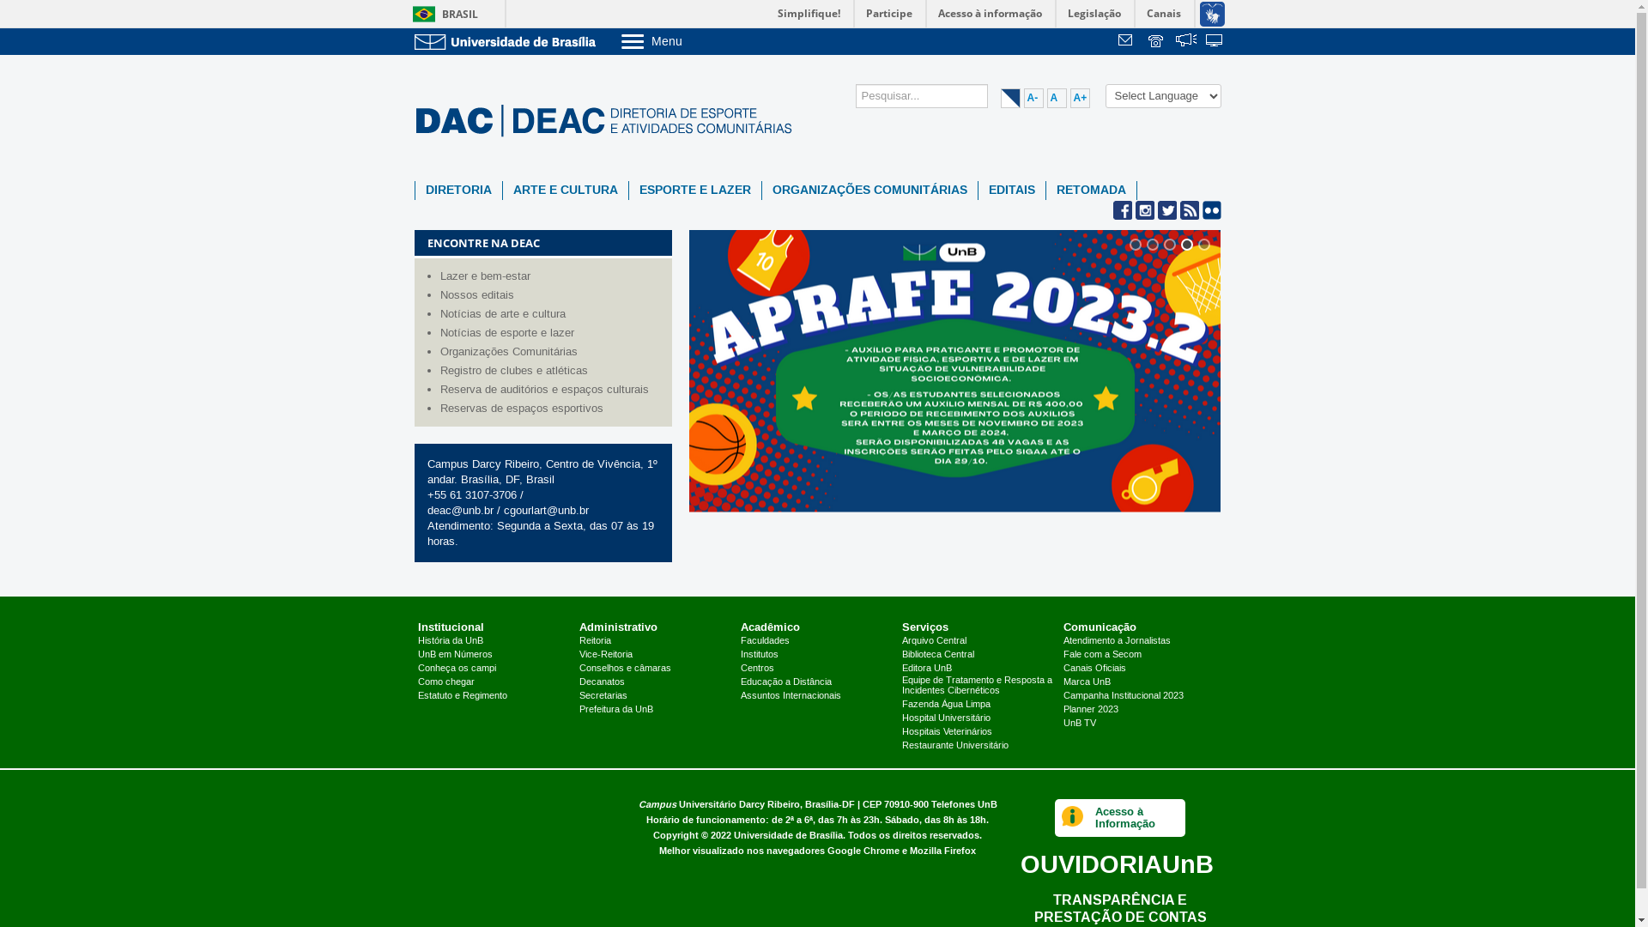  What do you see at coordinates (963, 805) in the screenshot?
I see `Telefones UnB` at bounding box center [963, 805].